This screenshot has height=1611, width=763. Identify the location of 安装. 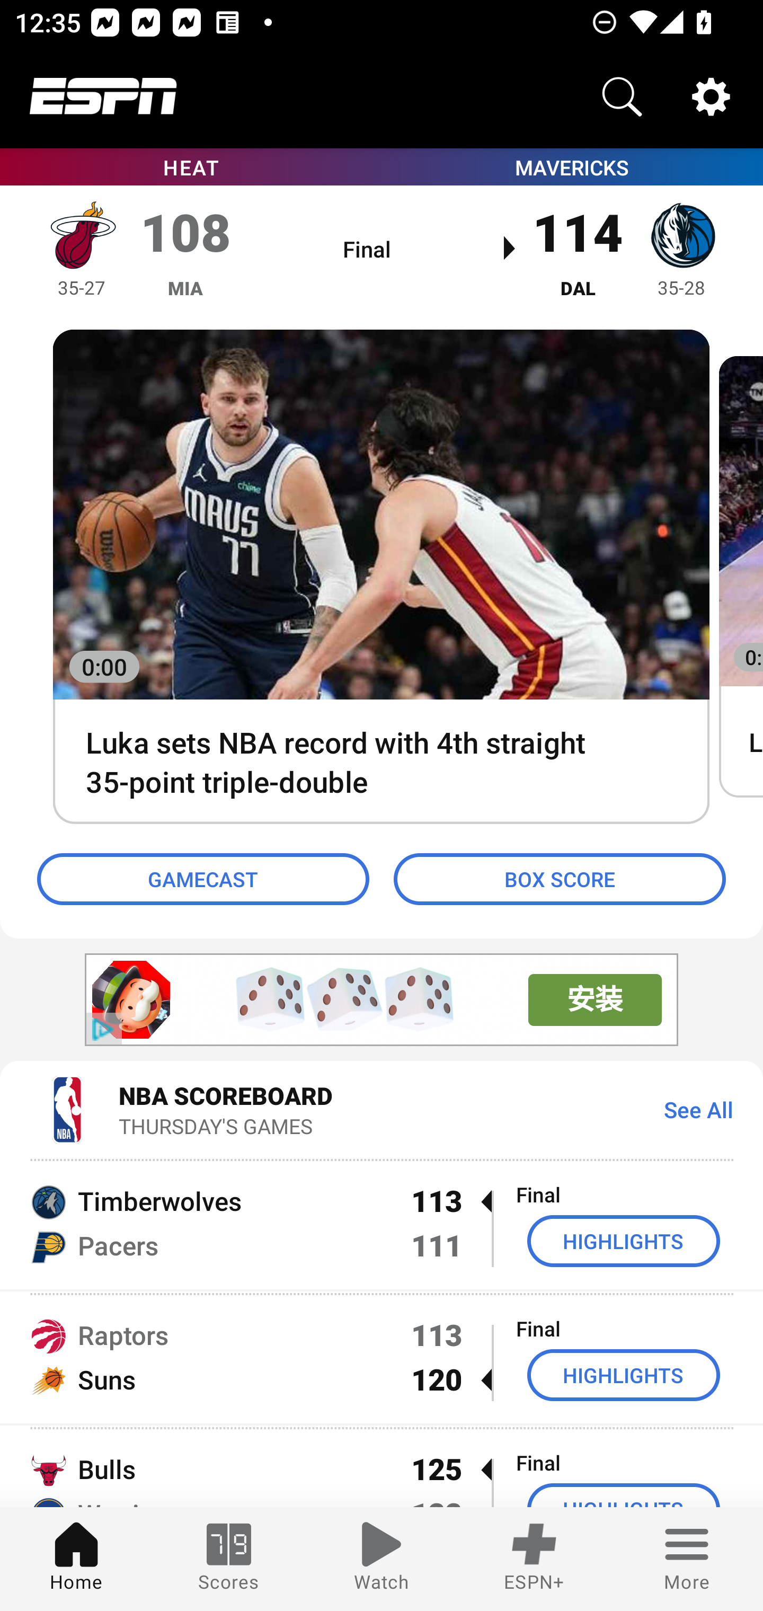
(595, 999).